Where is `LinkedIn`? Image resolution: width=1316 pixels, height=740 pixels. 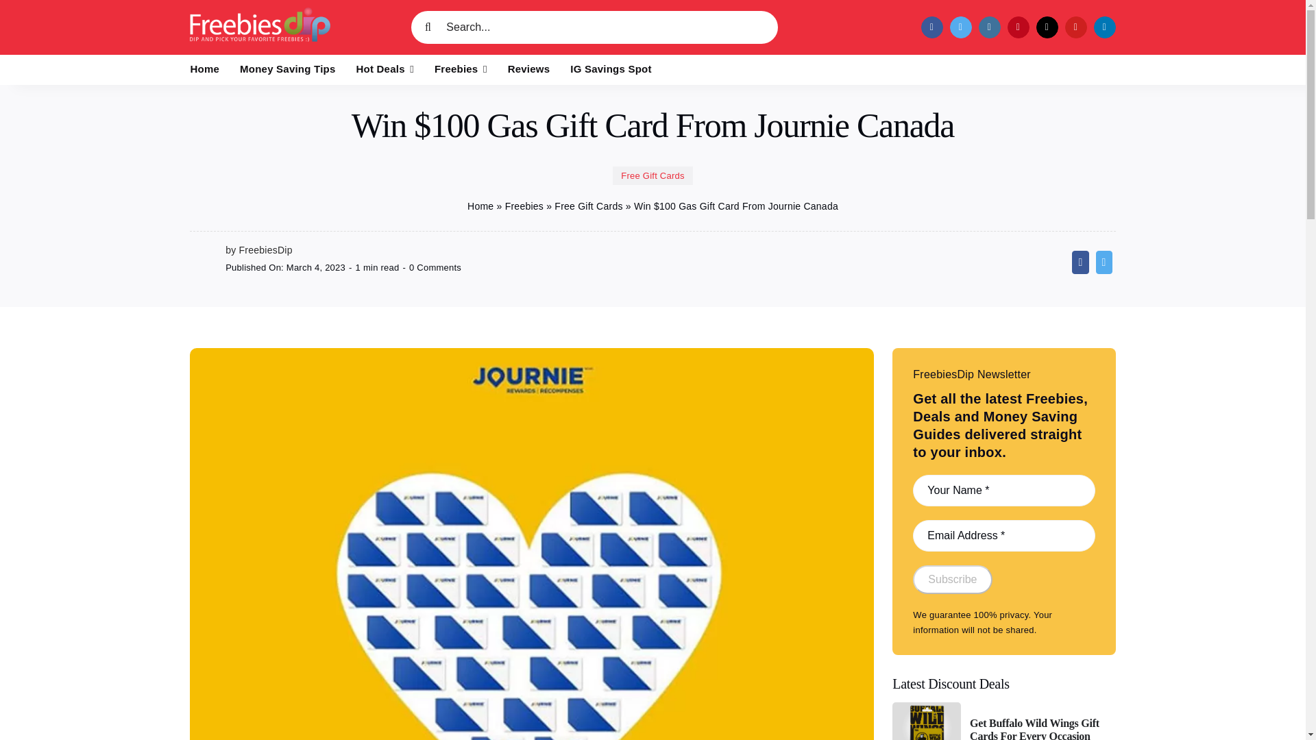 LinkedIn is located at coordinates (1105, 27).